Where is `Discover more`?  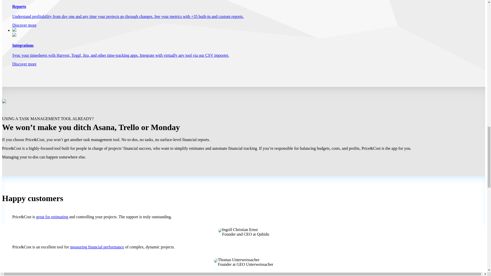 Discover more is located at coordinates (24, 64).